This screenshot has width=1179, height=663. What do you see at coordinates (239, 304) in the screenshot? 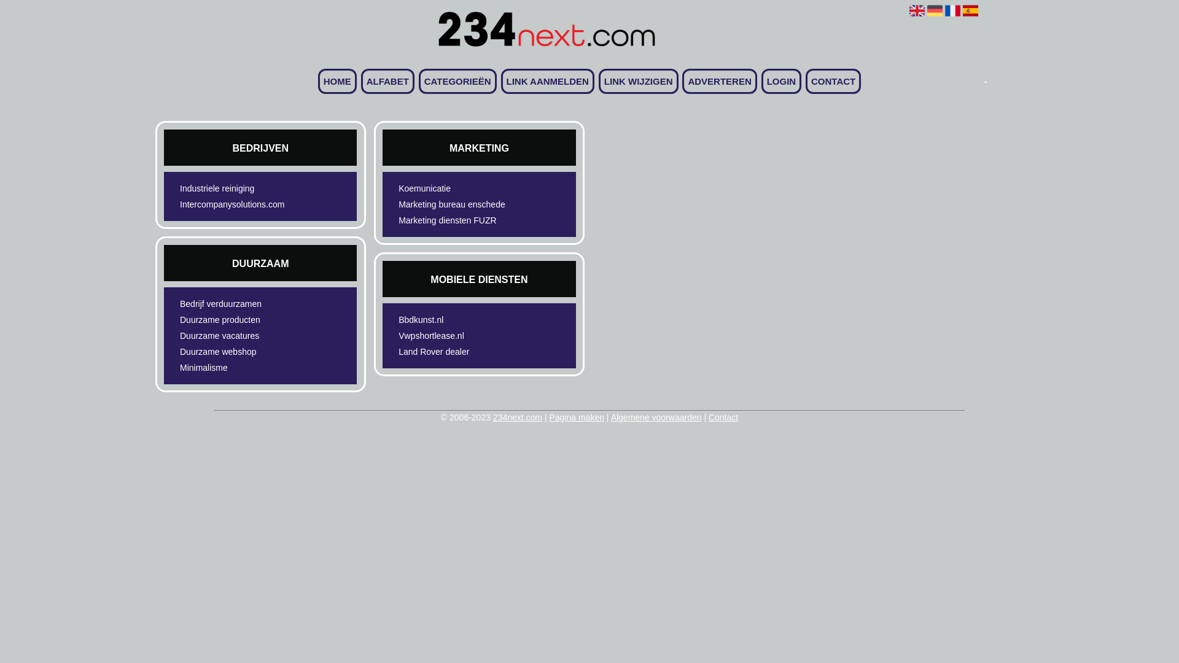
I see `Bedrijf verduurzamen` at bounding box center [239, 304].